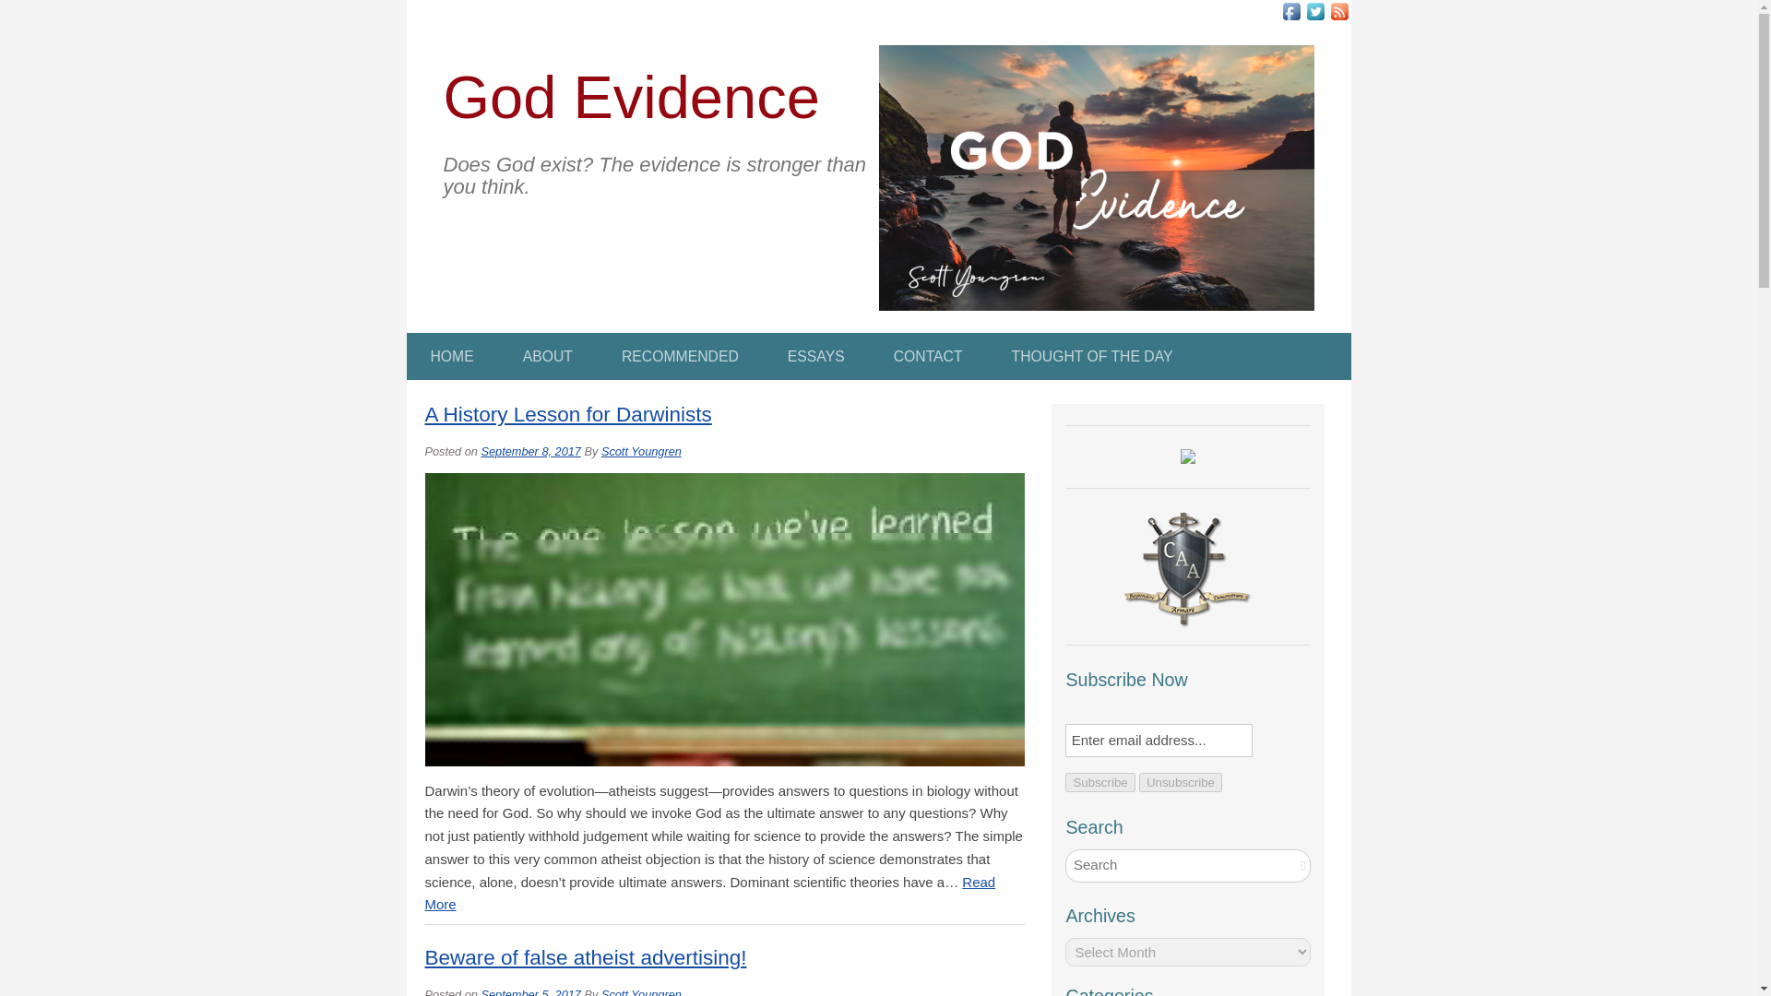  I want to click on CONTACT, so click(928, 356).